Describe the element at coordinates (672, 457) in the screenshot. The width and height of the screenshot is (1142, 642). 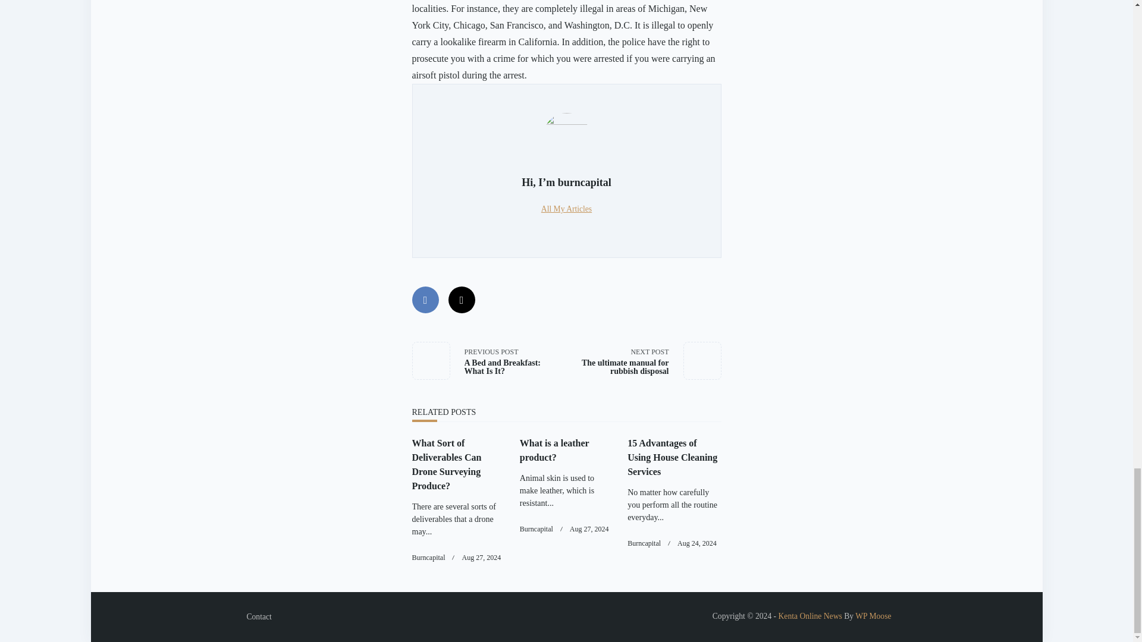
I see `What is a leather product?` at that location.